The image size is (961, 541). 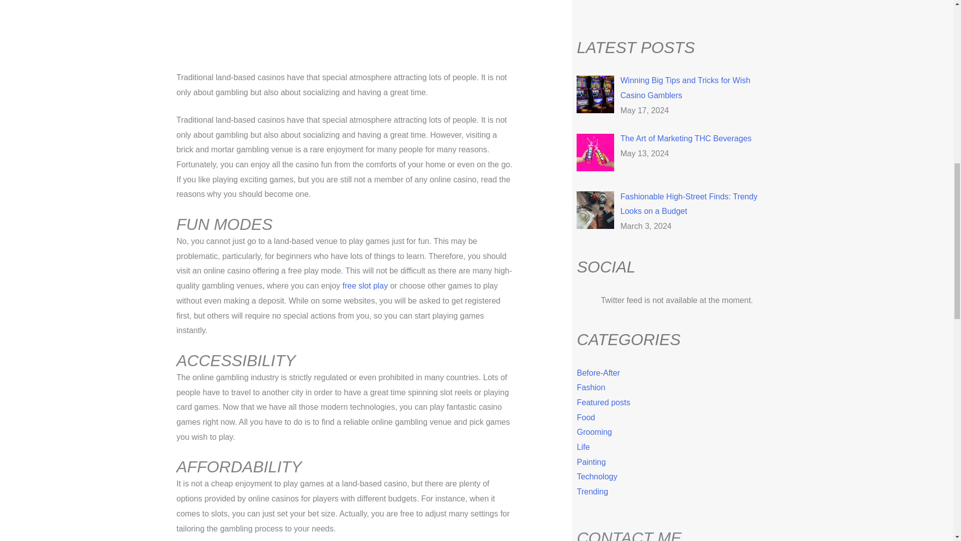 I want to click on Before-After, so click(x=598, y=373).